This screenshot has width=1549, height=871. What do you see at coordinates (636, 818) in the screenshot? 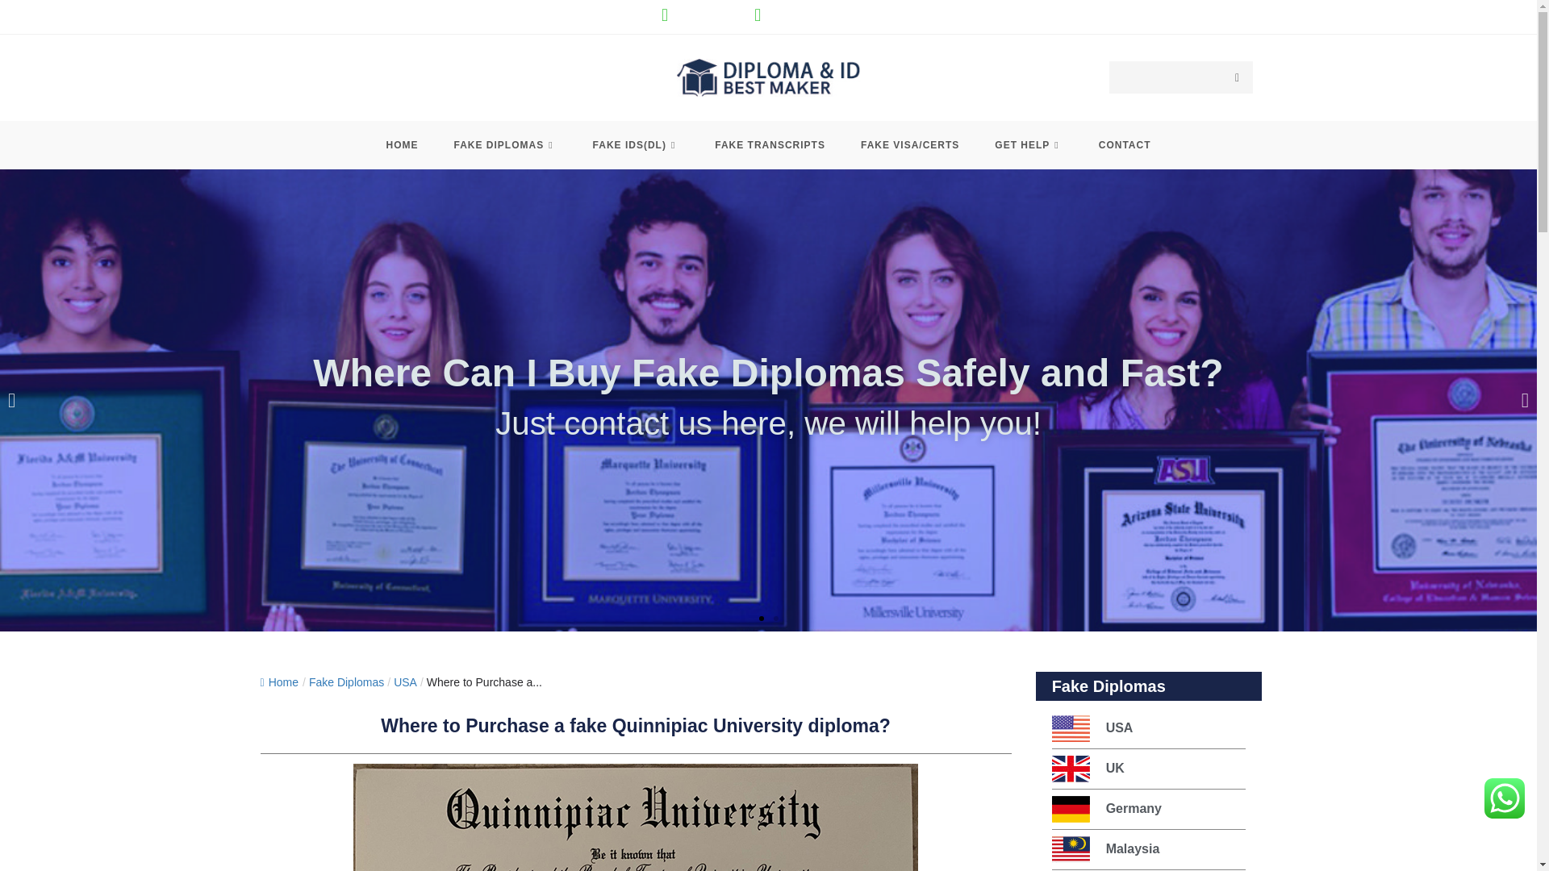
I see `Quinnipiac University diploma` at bounding box center [636, 818].